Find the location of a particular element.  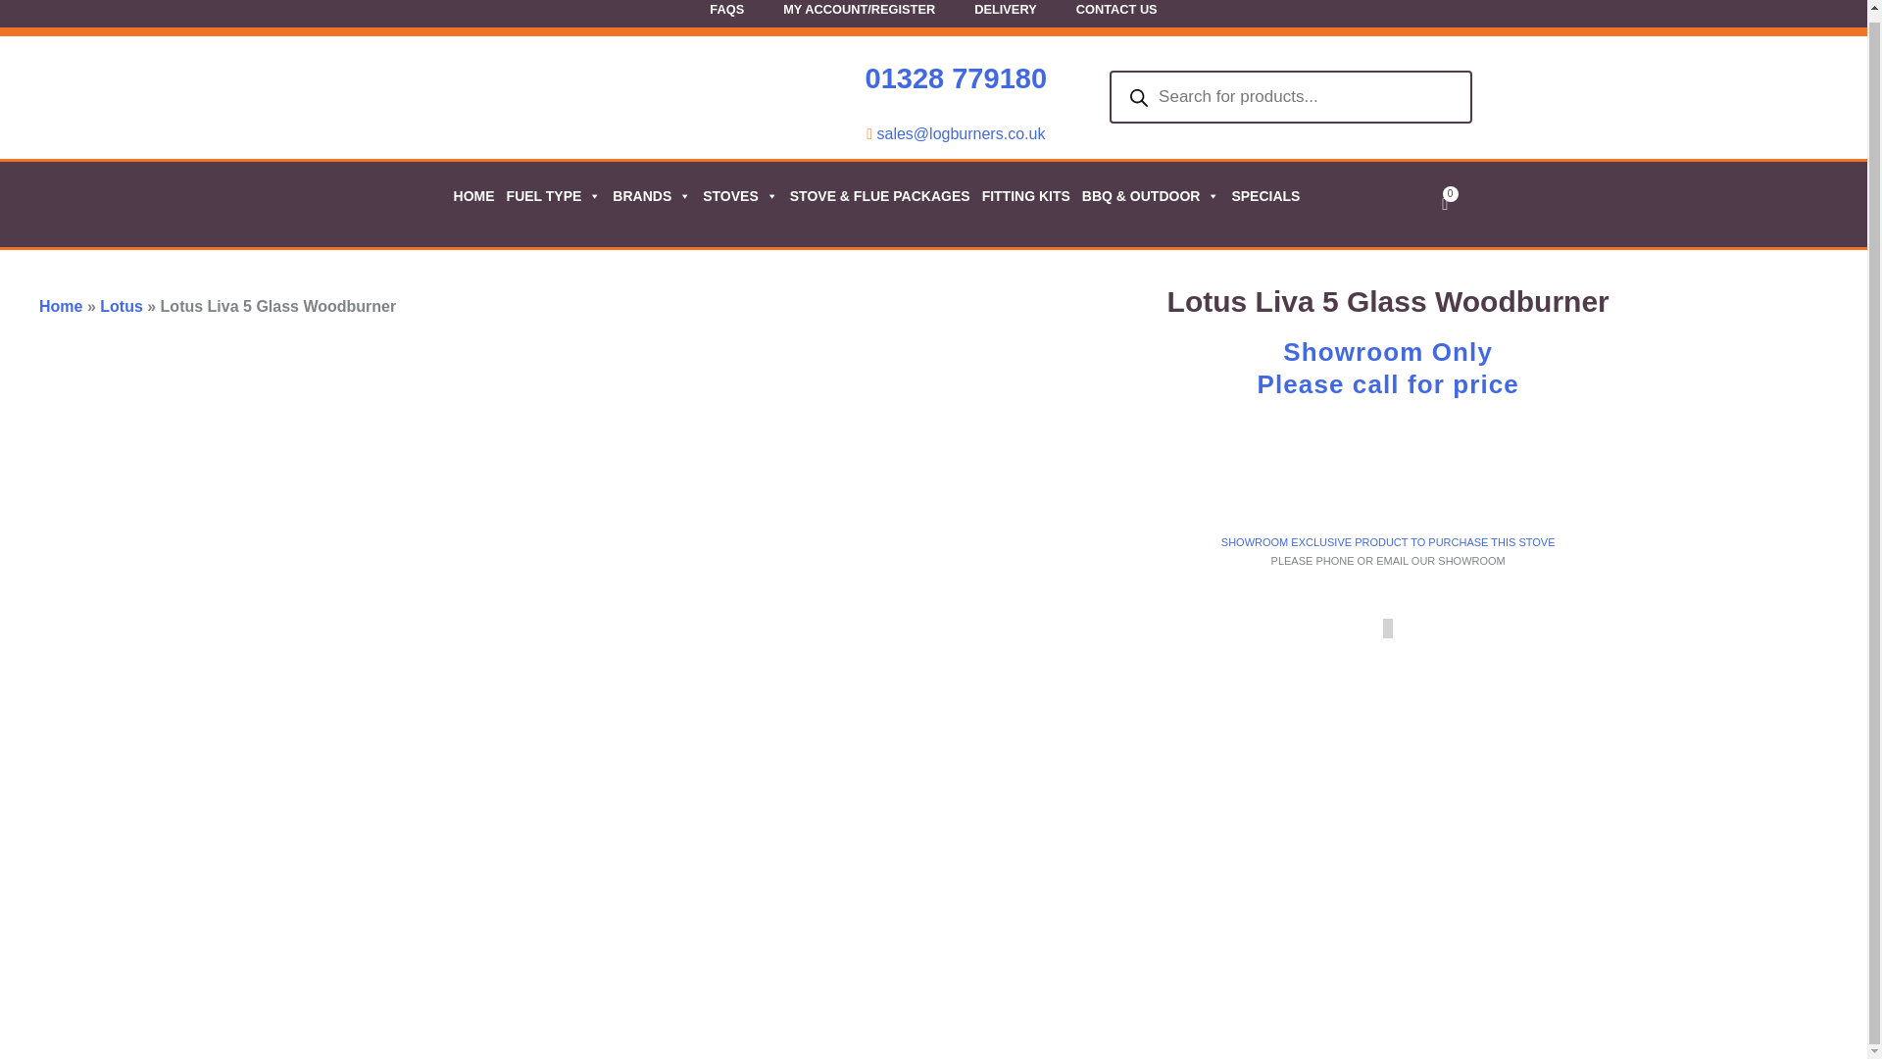

BRANDS is located at coordinates (650, 195).